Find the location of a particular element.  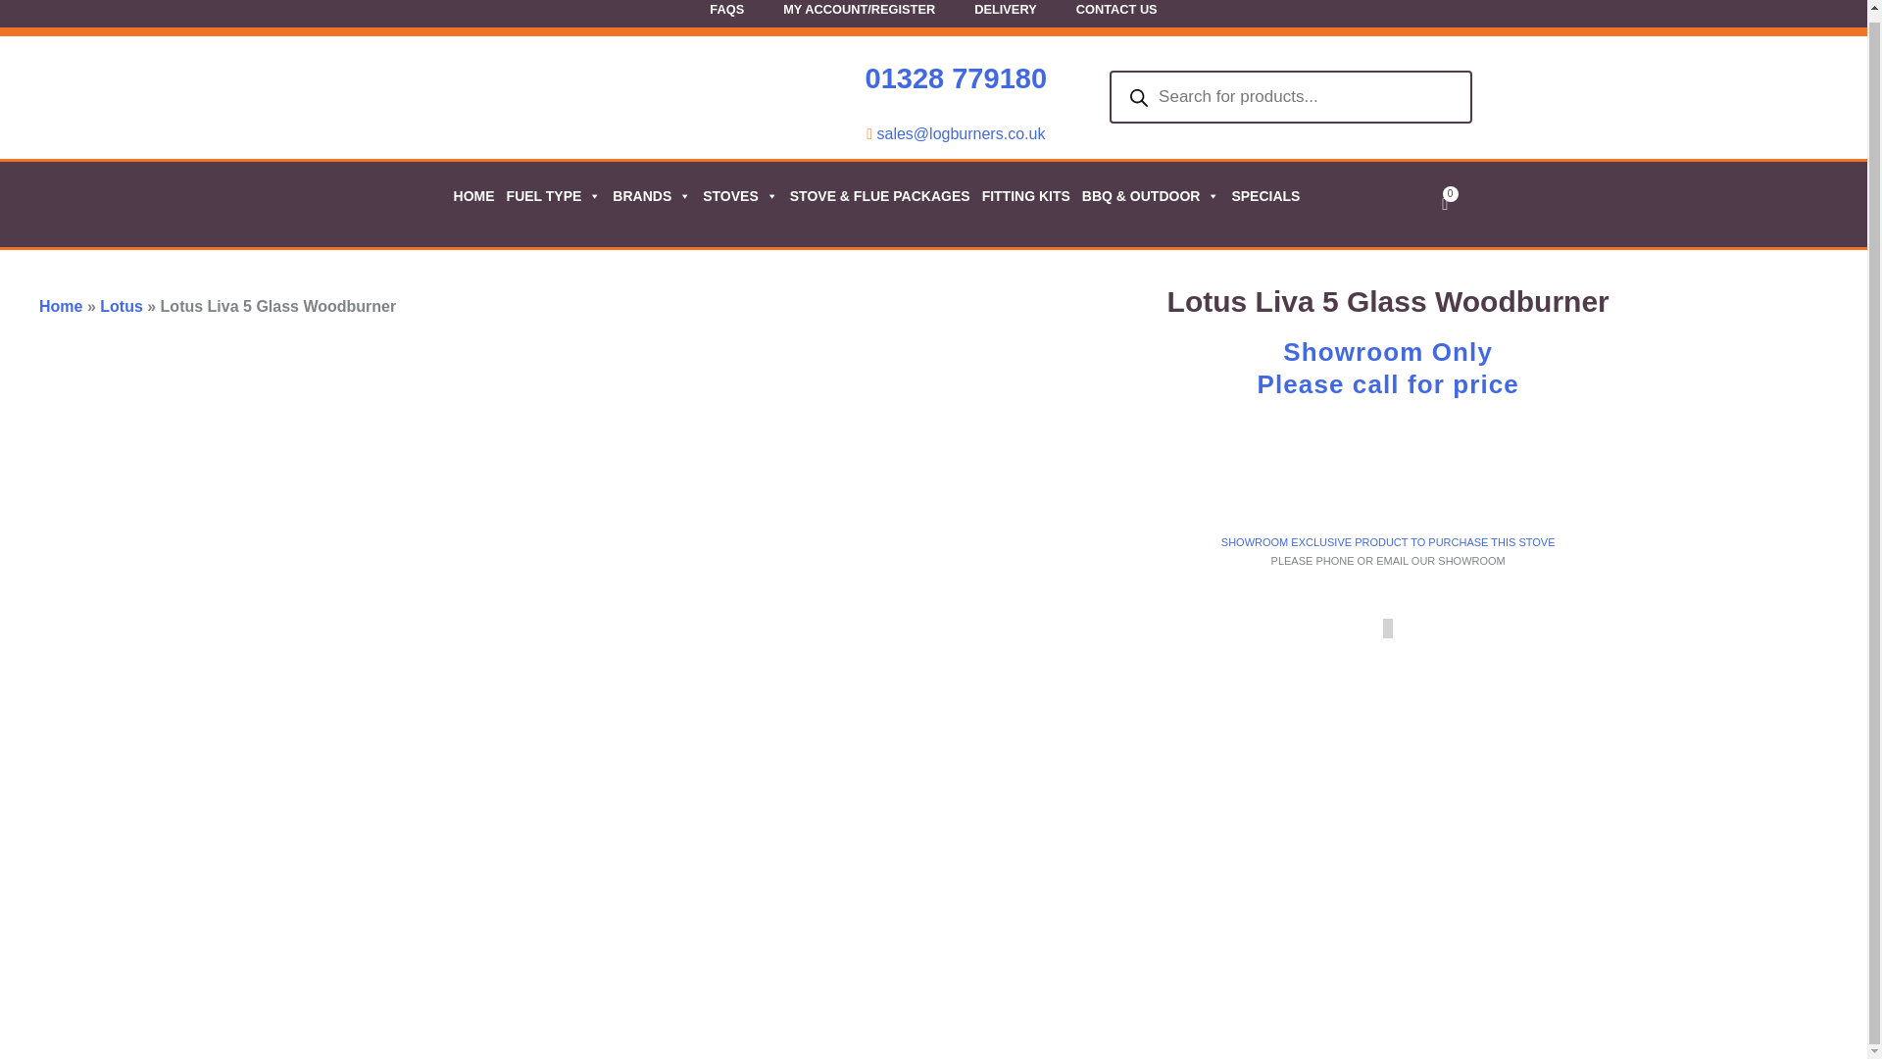

BRANDS is located at coordinates (650, 195).